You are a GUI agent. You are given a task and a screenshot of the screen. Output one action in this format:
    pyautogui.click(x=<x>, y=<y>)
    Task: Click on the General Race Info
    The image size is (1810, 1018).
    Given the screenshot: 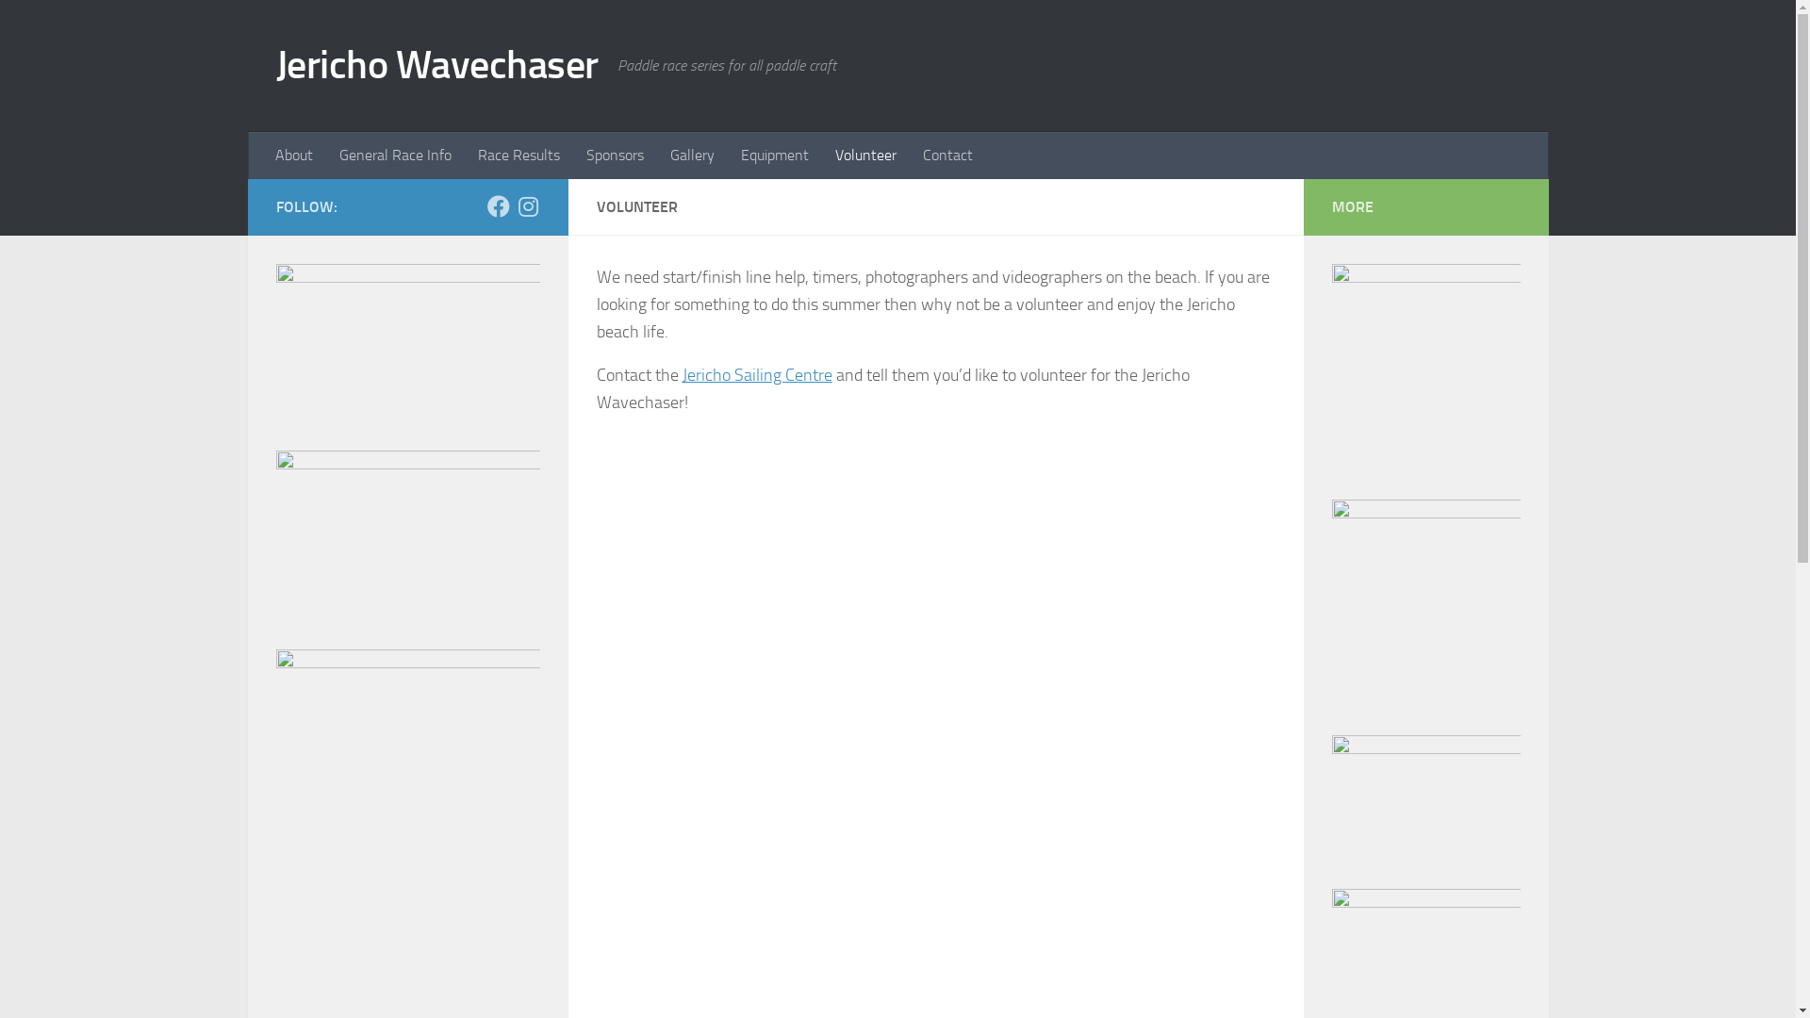 What is the action you would take?
    pyautogui.click(x=396, y=156)
    